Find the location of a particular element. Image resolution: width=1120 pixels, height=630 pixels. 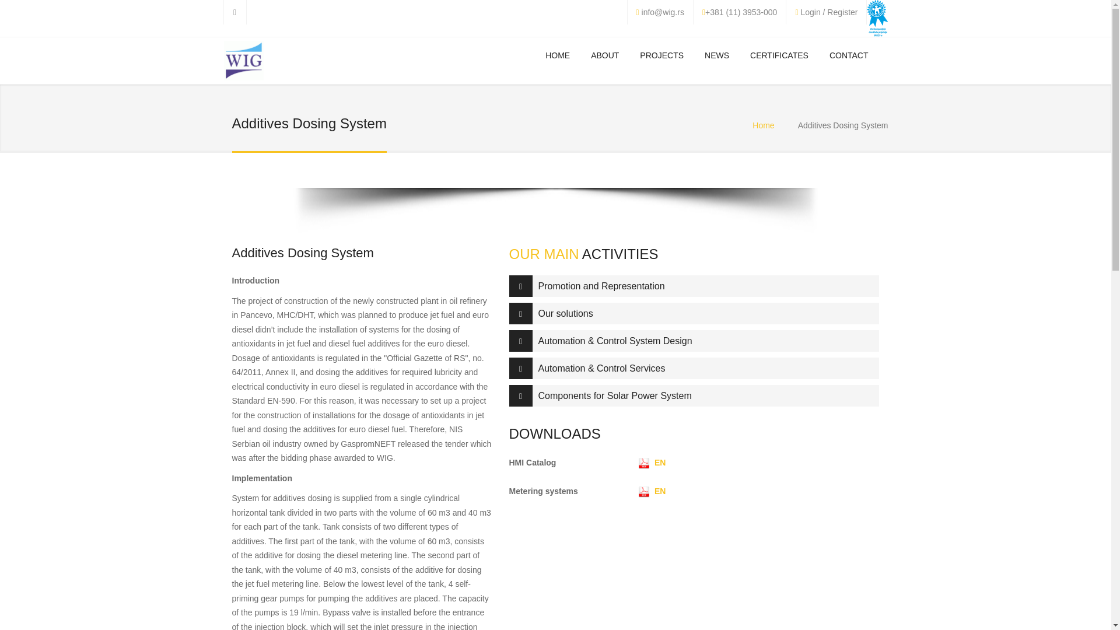

Our solutions is located at coordinates (694, 314).